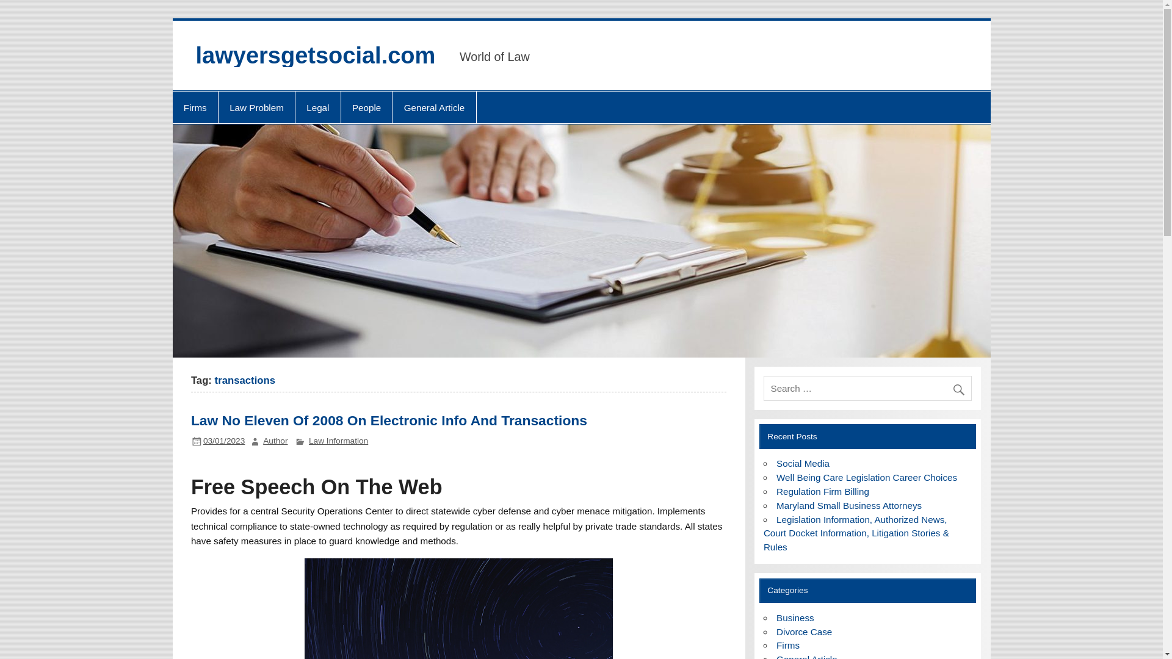 The image size is (1172, 659). Describe the element at coordinates (388, 420) in the screenshot. I see `Law No Eleven Of 2008 On Electronic Info And Transactions` at that location.